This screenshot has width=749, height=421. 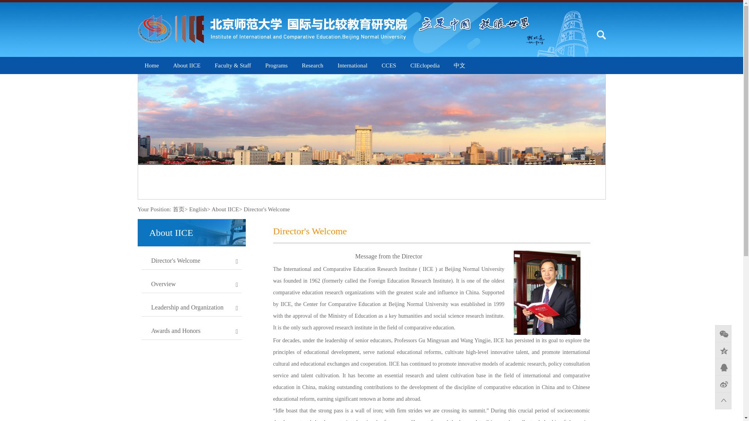 I want to click on CCES, so click(x=389, y=65).